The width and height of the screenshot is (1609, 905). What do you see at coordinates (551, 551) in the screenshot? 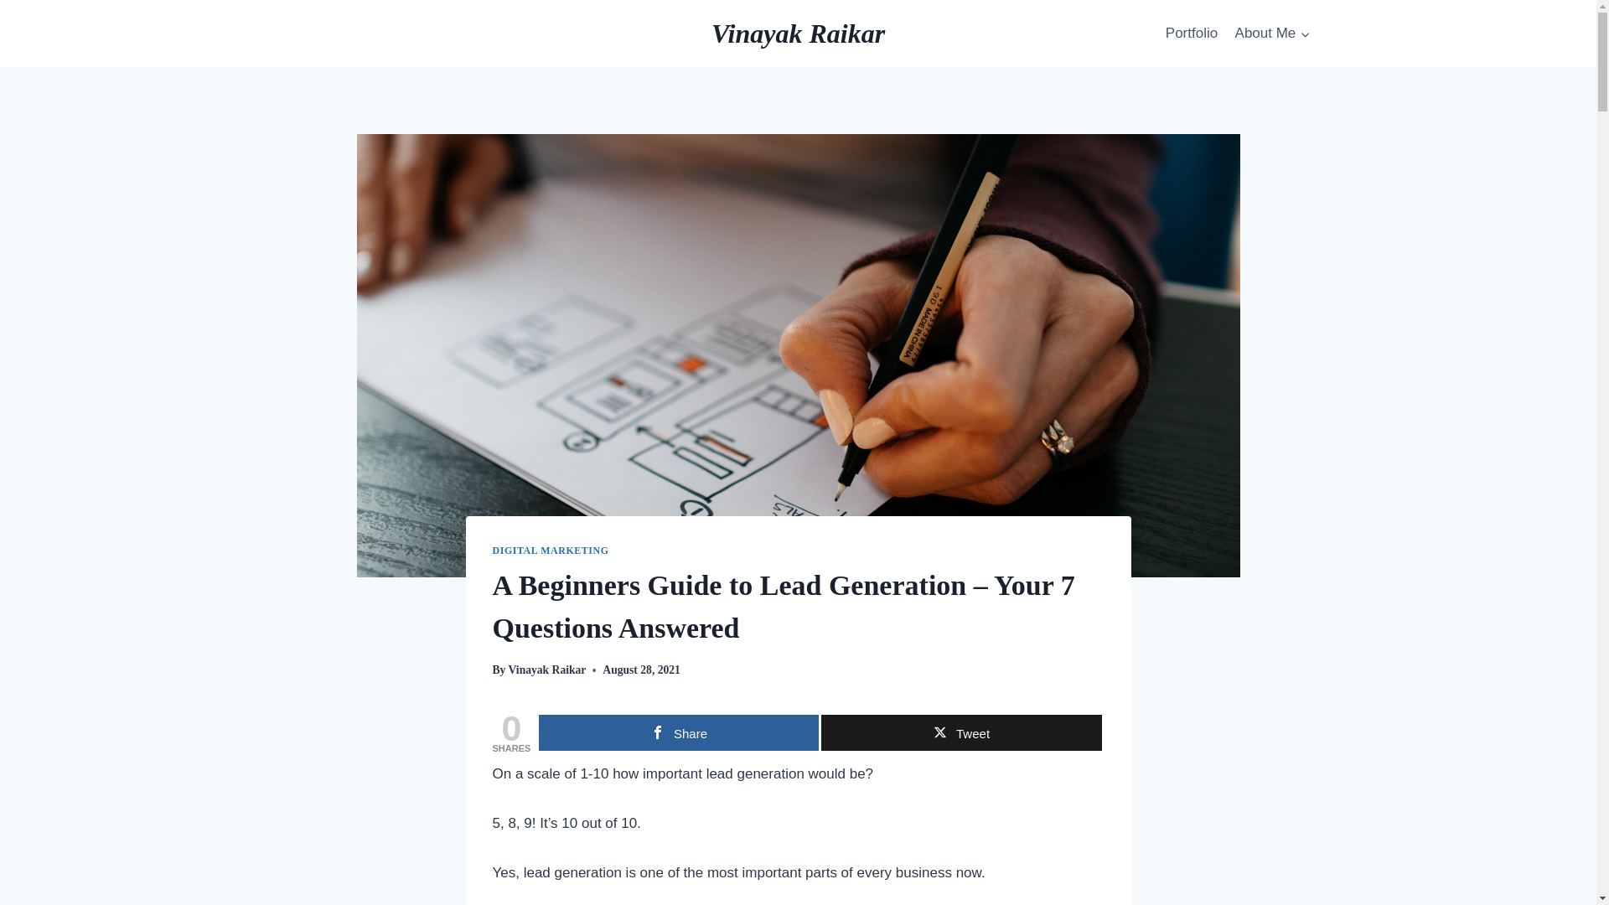
I see `DIGITAL MARKETING` at bounding box center [551, 551].